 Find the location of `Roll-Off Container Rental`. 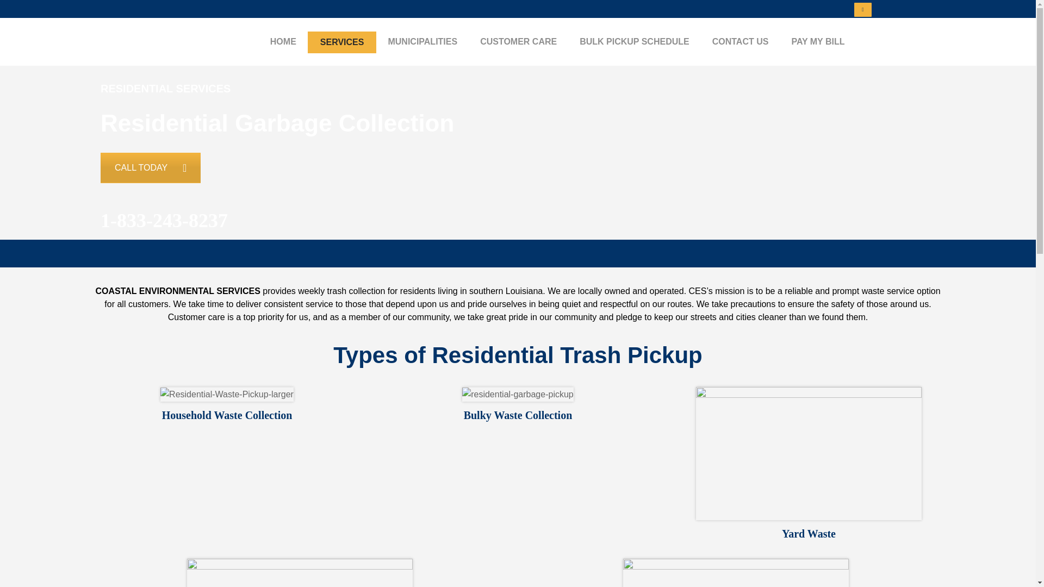

Roll-Off Container Rental is located at coordinates (736, 573).